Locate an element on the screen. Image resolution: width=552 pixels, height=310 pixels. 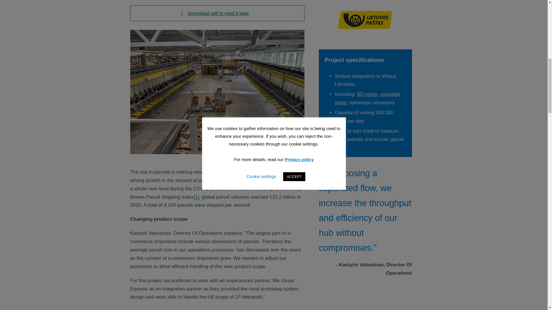
Download pdf to read it later is located at coordinates (217, 13).